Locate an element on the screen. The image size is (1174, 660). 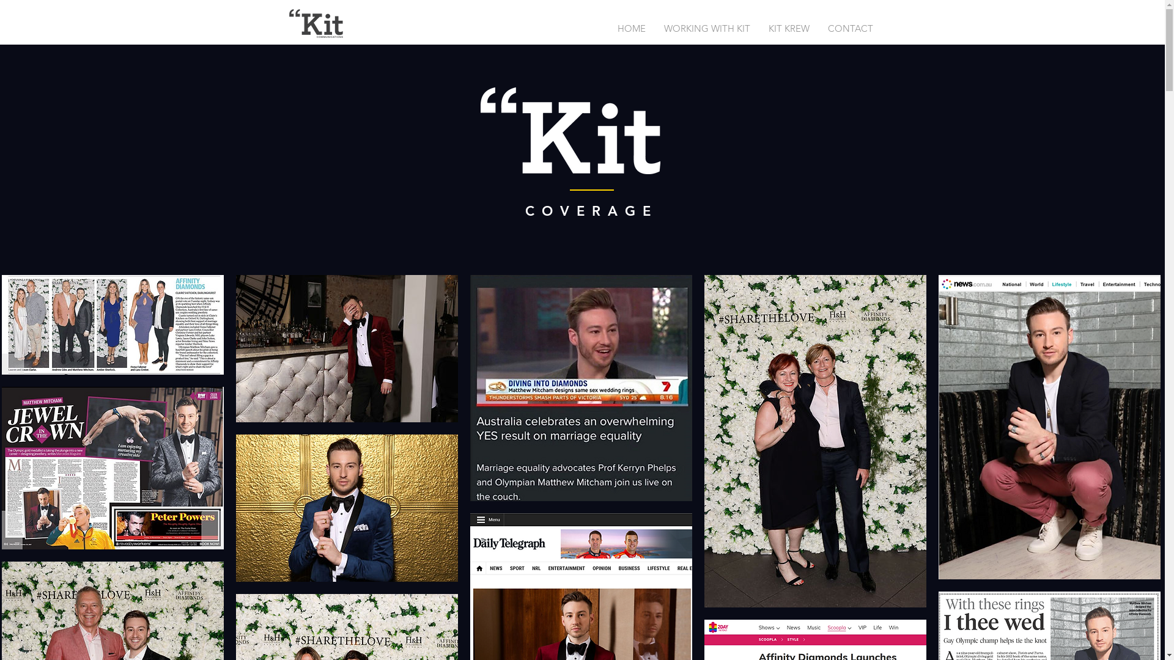
CONTACT is located at coordinates (850, 29).